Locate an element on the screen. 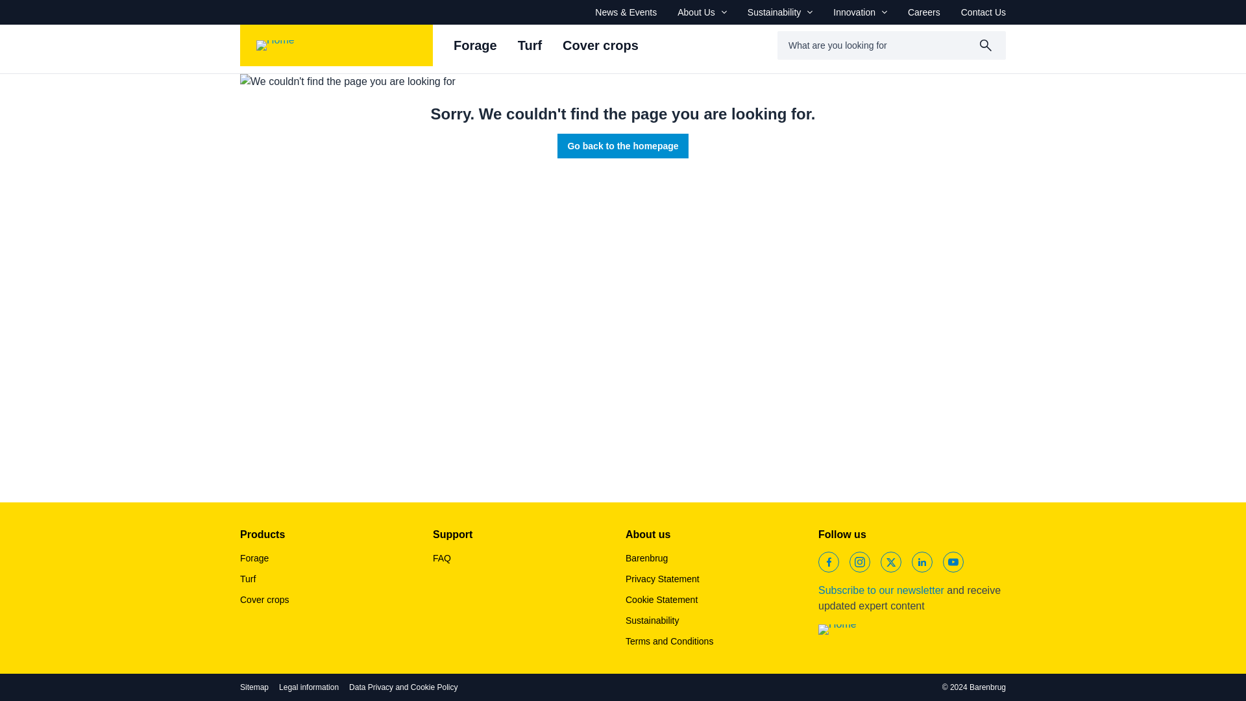 The height and width of the screenshot is (701, 1246). Home is located at coordinates (336, 45).